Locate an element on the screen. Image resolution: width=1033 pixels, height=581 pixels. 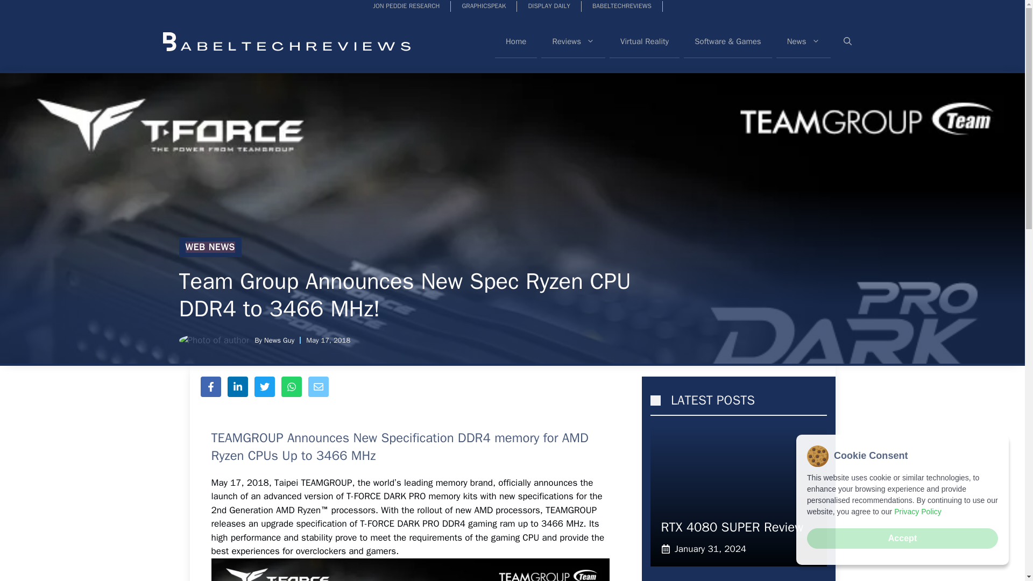
News is located at coordinates (803, 41).